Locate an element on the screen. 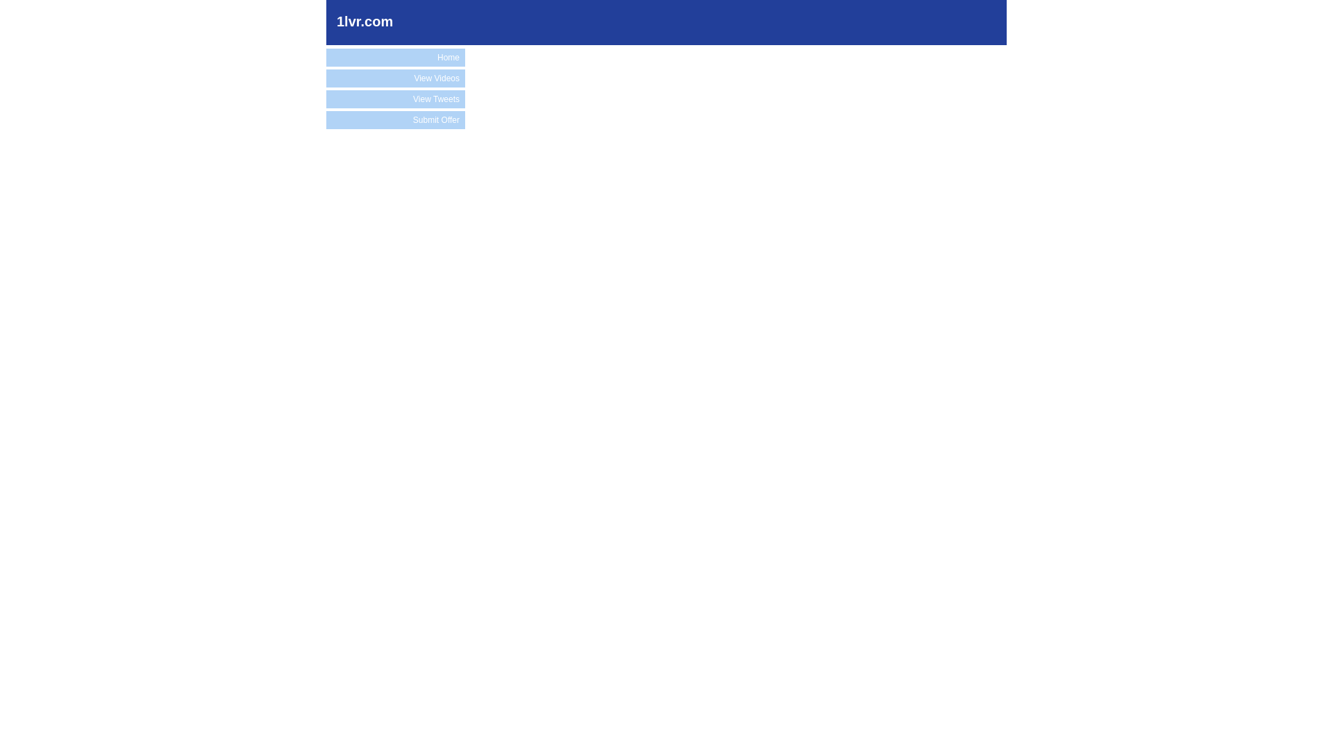 This screenshot has height=750, width=1333. View Tweets is located at coordinates (396, 99).